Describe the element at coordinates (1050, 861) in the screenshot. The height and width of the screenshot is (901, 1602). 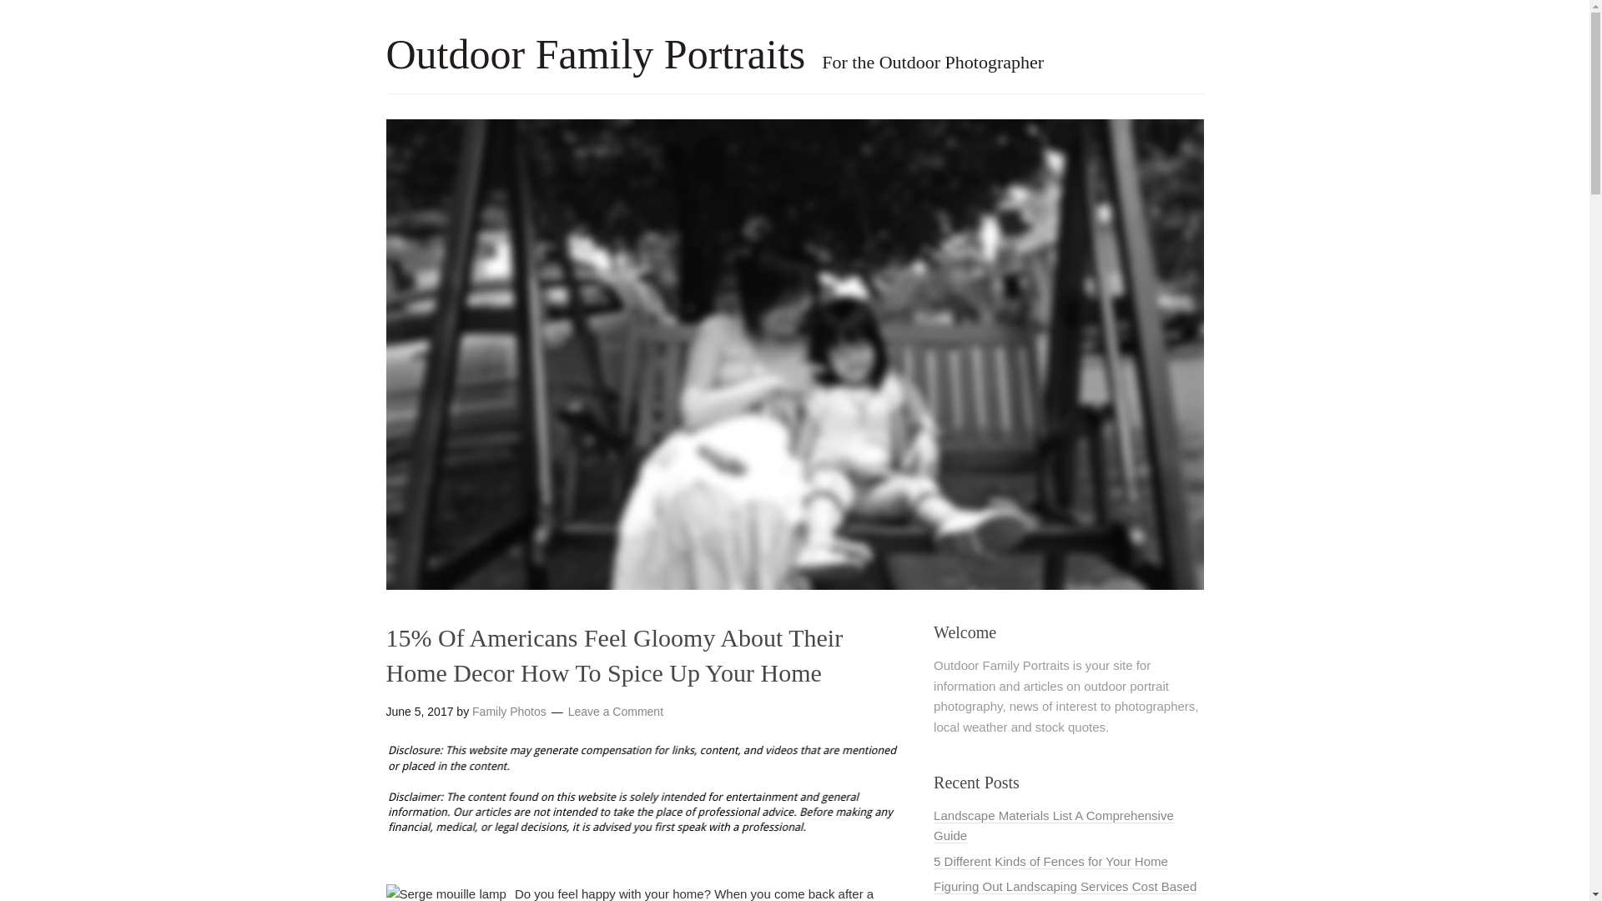
I see `5 Different Kinds of Fences for Your Home` at that location.